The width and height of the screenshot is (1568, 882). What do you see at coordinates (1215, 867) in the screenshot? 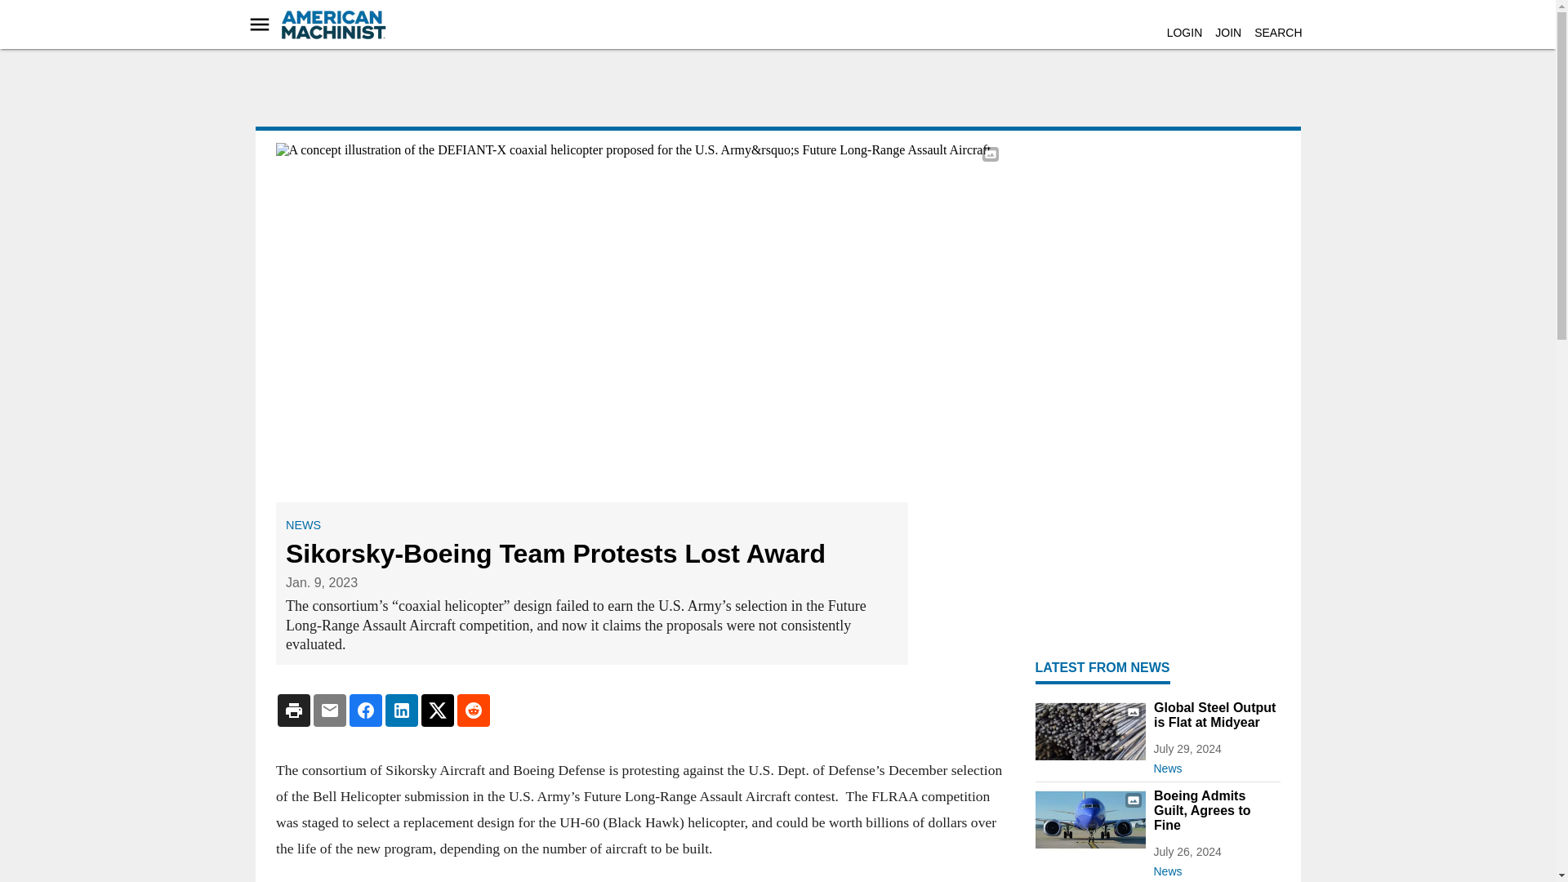
I see `News` at bounding box center [1215, 867].